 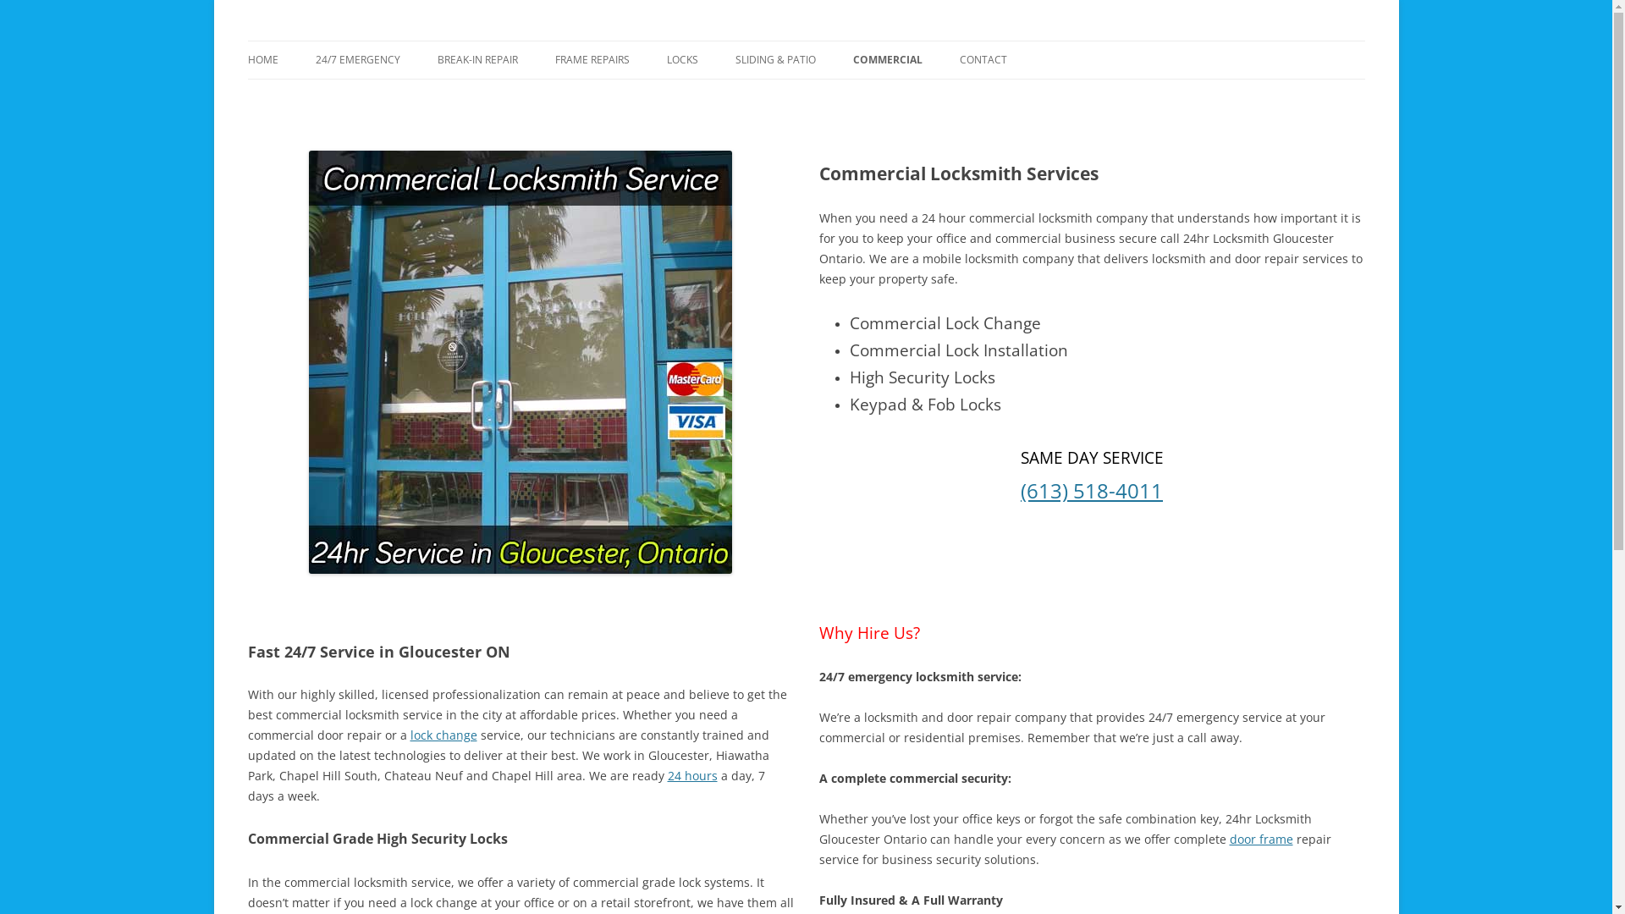 I want to click on Skip to content, so click(x=806, y=41).